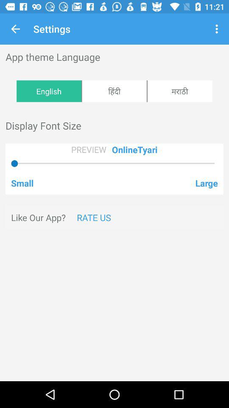  I want to click on choose icon next to like our app? icon, so click(94, 218).